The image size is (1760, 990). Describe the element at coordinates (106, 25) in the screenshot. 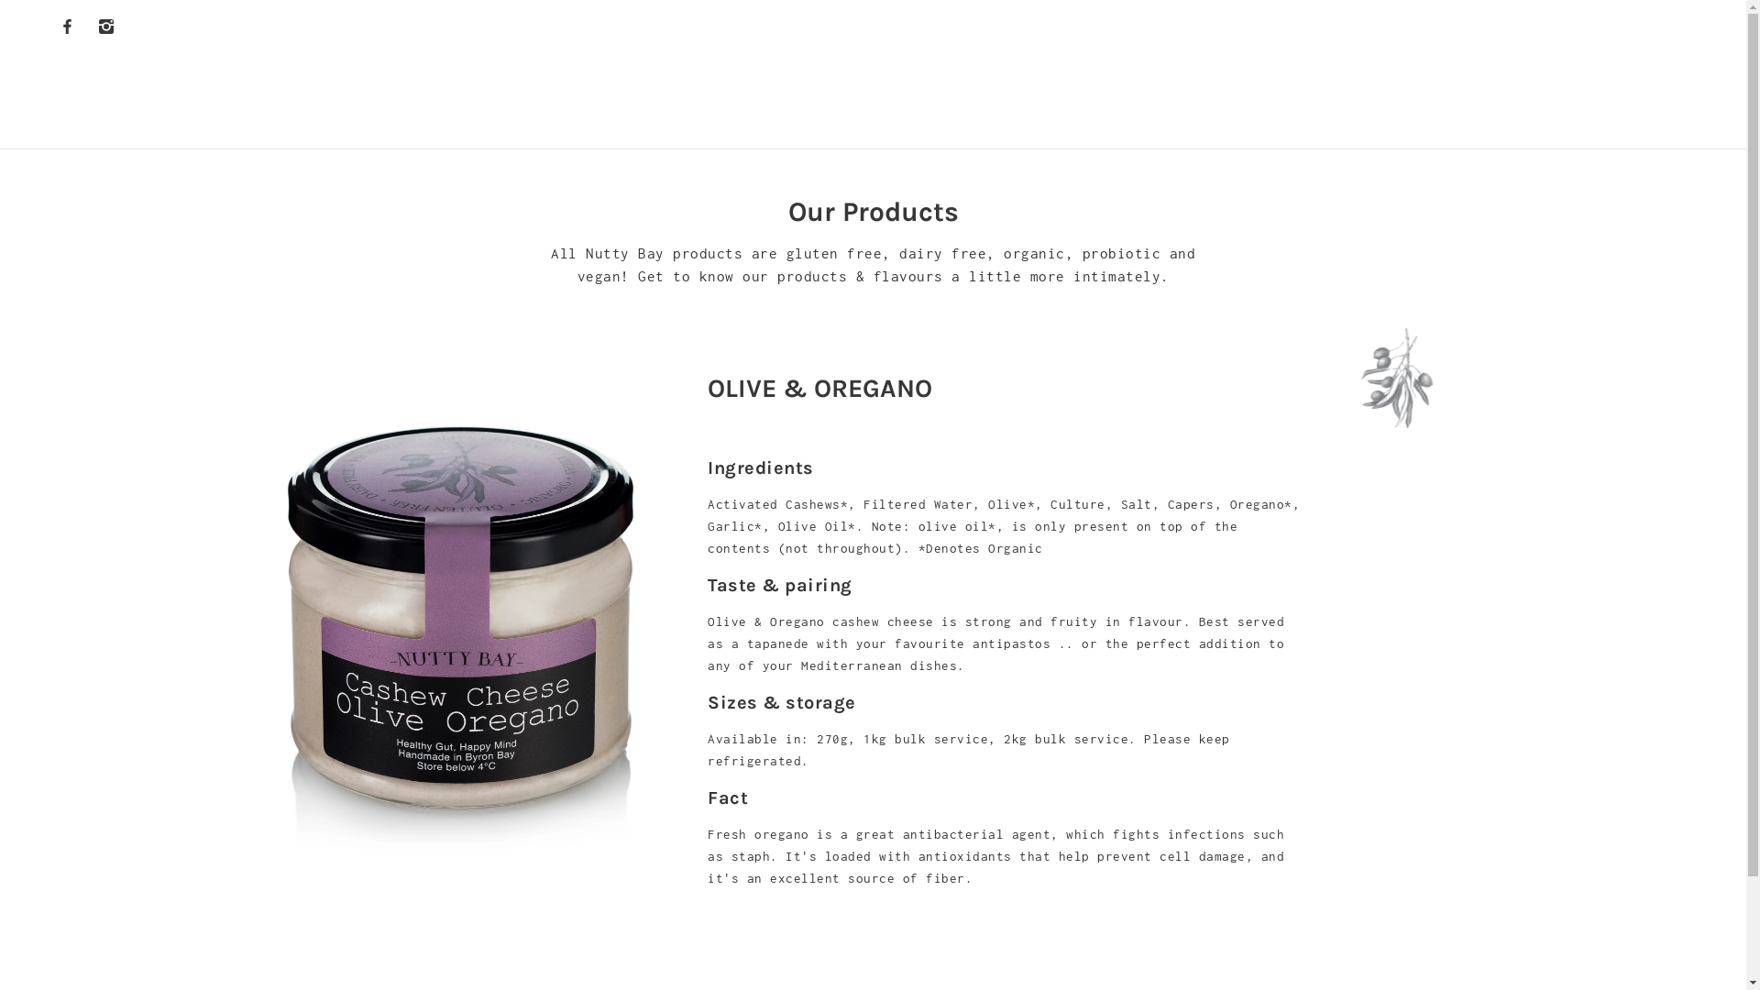

I see `Instagram` at that location.